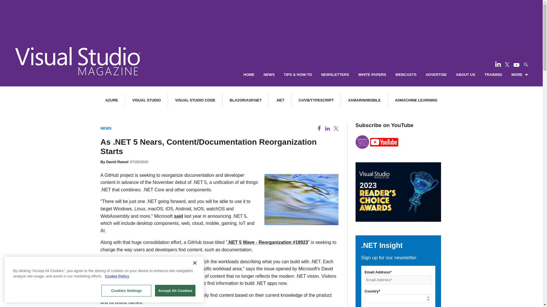 This screenshot has height=307, width=547. What do you see at coordinates (493, 75) in the screenshot?
I see `TRAINING` at bounding box center [493, 75].